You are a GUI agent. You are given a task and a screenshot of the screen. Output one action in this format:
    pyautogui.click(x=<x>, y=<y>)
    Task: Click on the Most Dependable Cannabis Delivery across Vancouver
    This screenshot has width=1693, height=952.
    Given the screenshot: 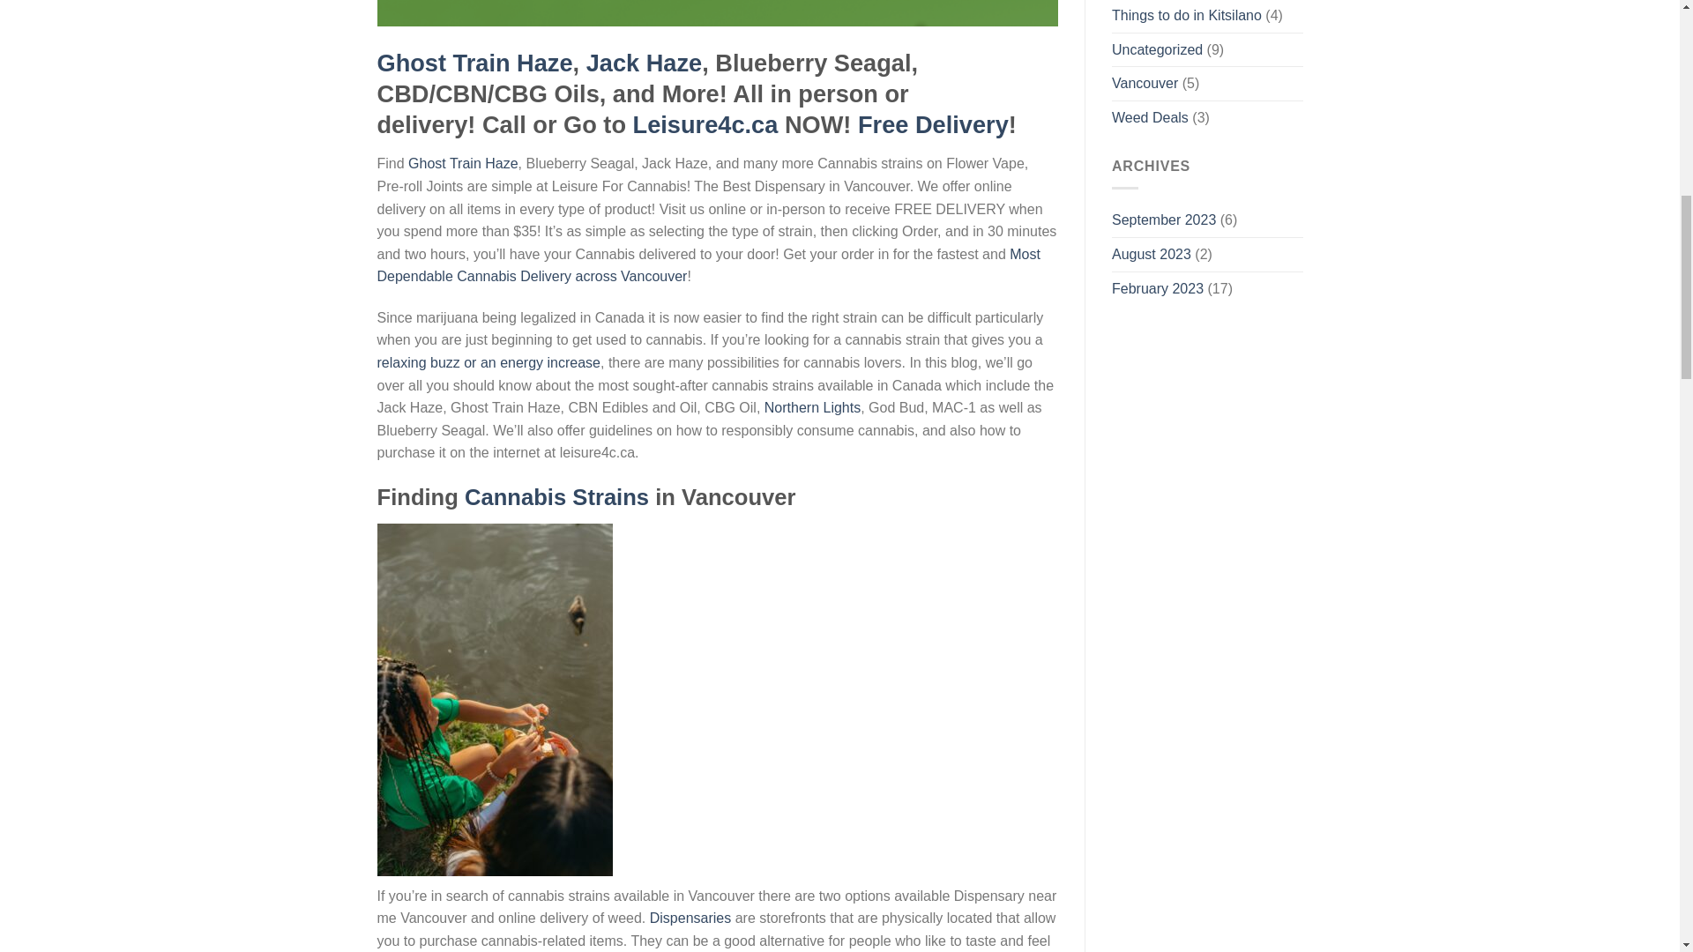 What is the action you would take?
    pyautogui.click(x=709, y=264)
    